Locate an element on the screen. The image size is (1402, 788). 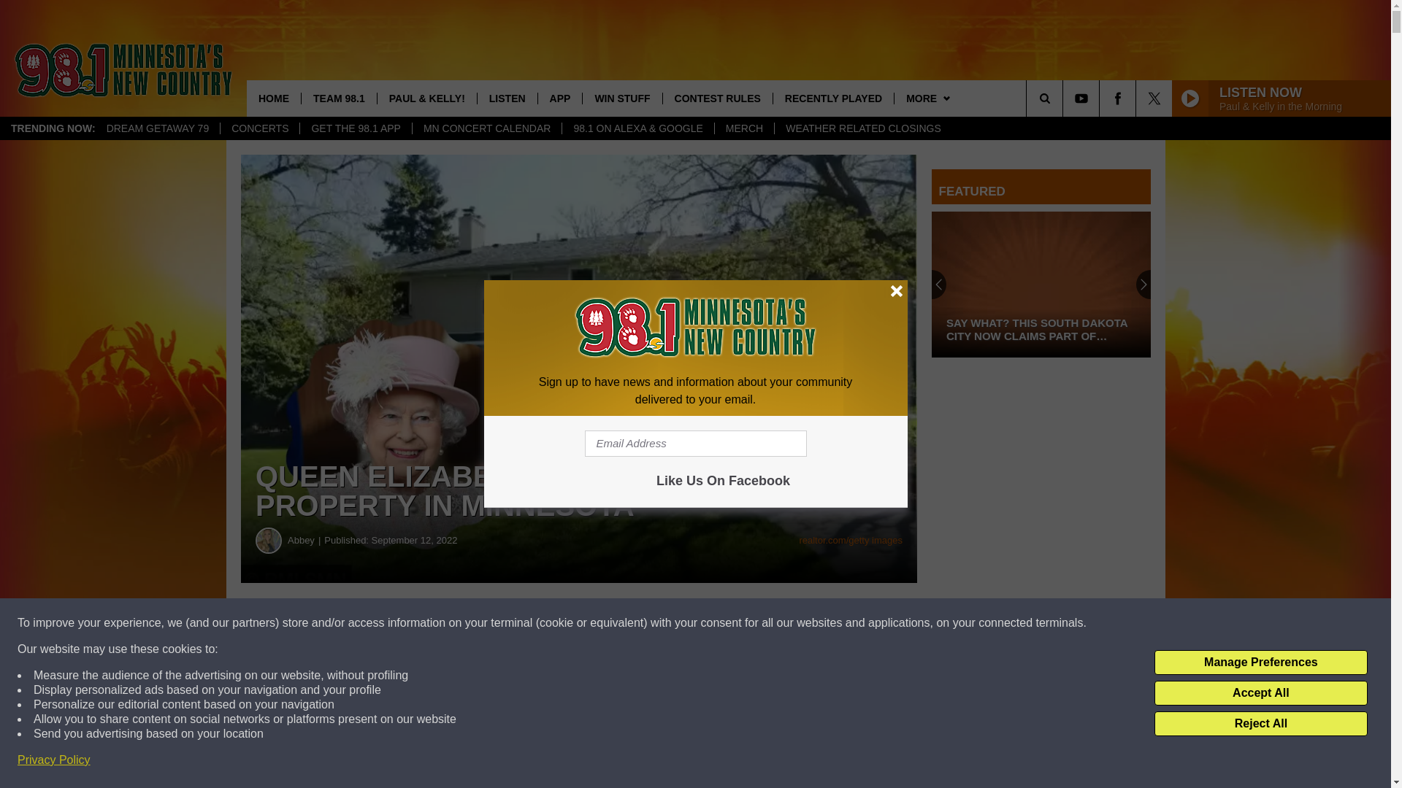
Reject All is located at coordinates (1260, 724).